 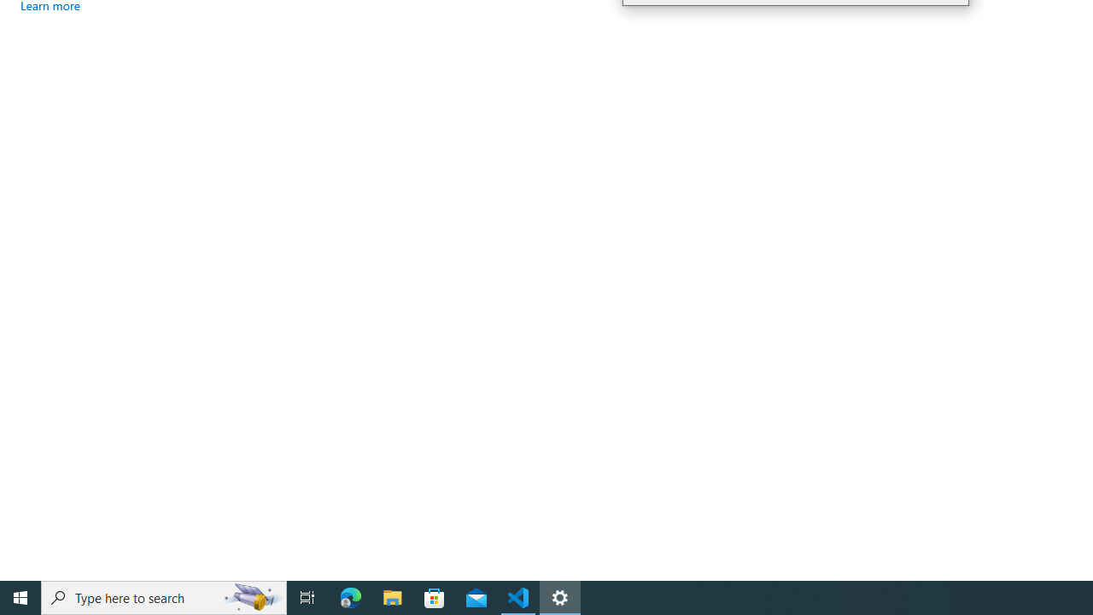 What do you see at coordinates (307, 598) in the screenshot?
I see `Task View` at bounding box center [307, 598].